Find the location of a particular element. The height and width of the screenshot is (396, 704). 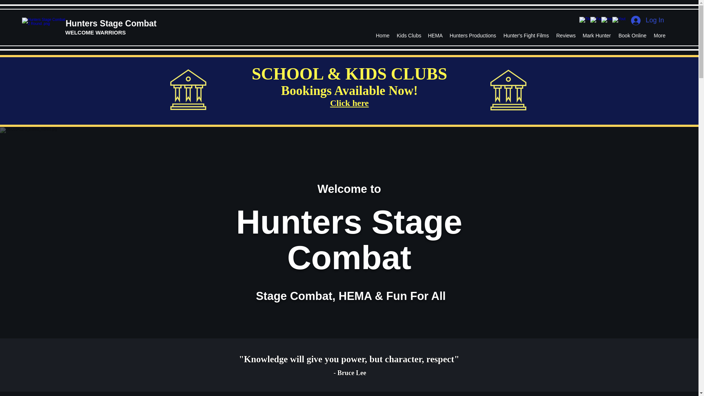

Hunter's Fight Films is located at coordinates (526, 36).